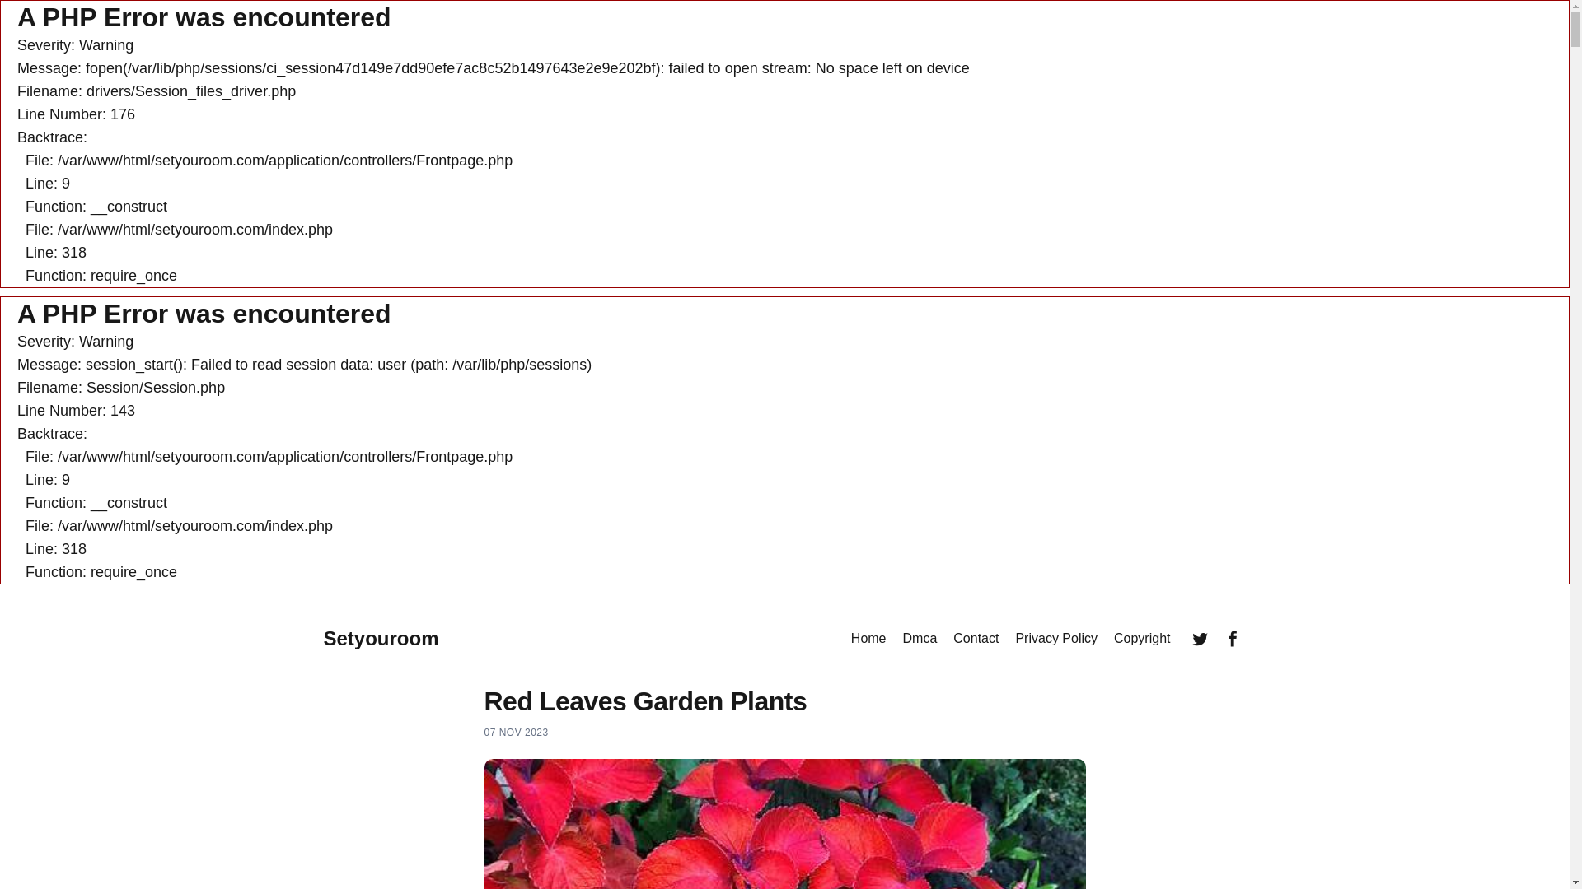 The height and width of the screenshot is (889, 1582). I want to click on Copyright, so click(1142, 639).